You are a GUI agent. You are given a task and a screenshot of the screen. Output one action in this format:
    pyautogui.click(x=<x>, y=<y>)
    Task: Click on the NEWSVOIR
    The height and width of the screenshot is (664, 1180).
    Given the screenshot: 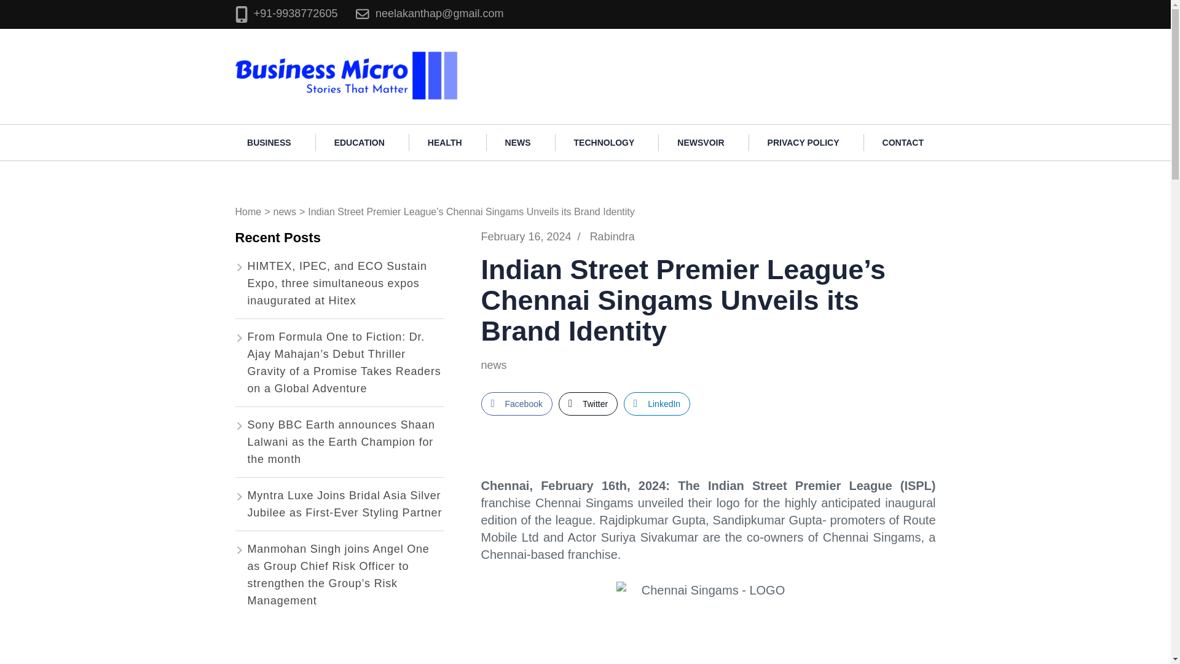 What is the action you would take?
    pyautogui.click(x=700, y=143)
    